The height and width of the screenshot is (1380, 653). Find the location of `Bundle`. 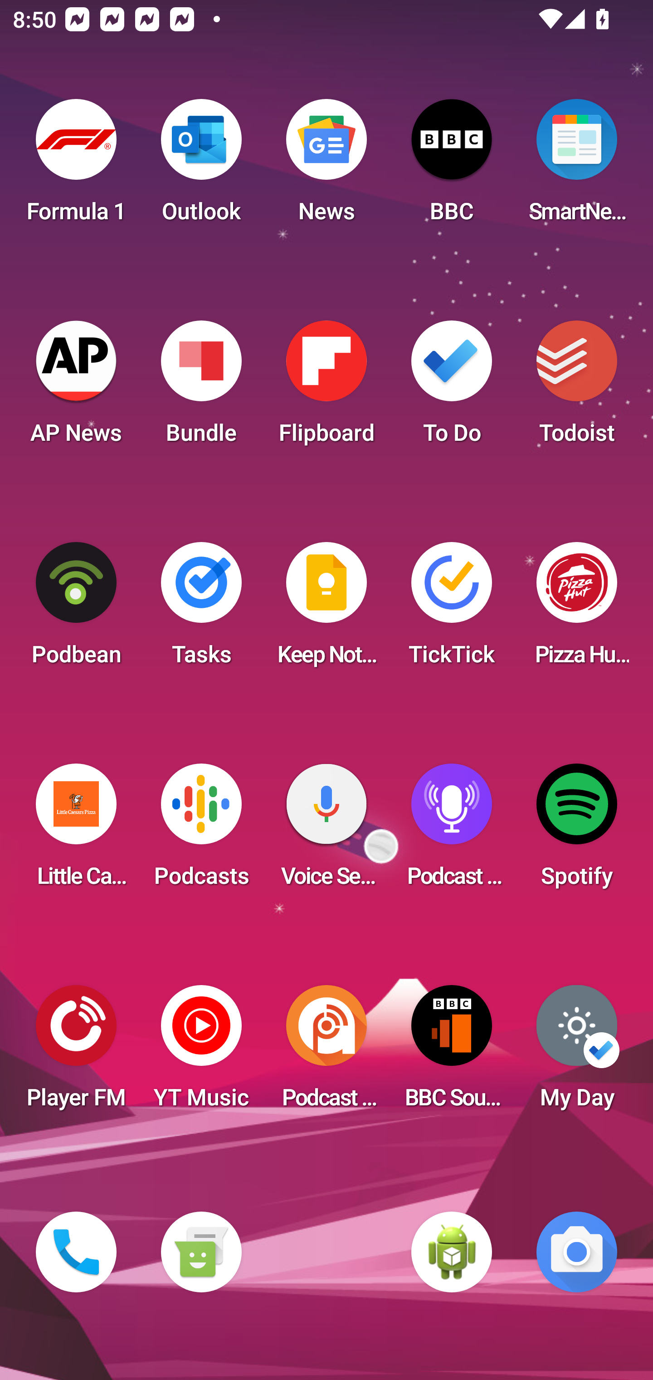

Bundle is located at coordinates (201, 388).